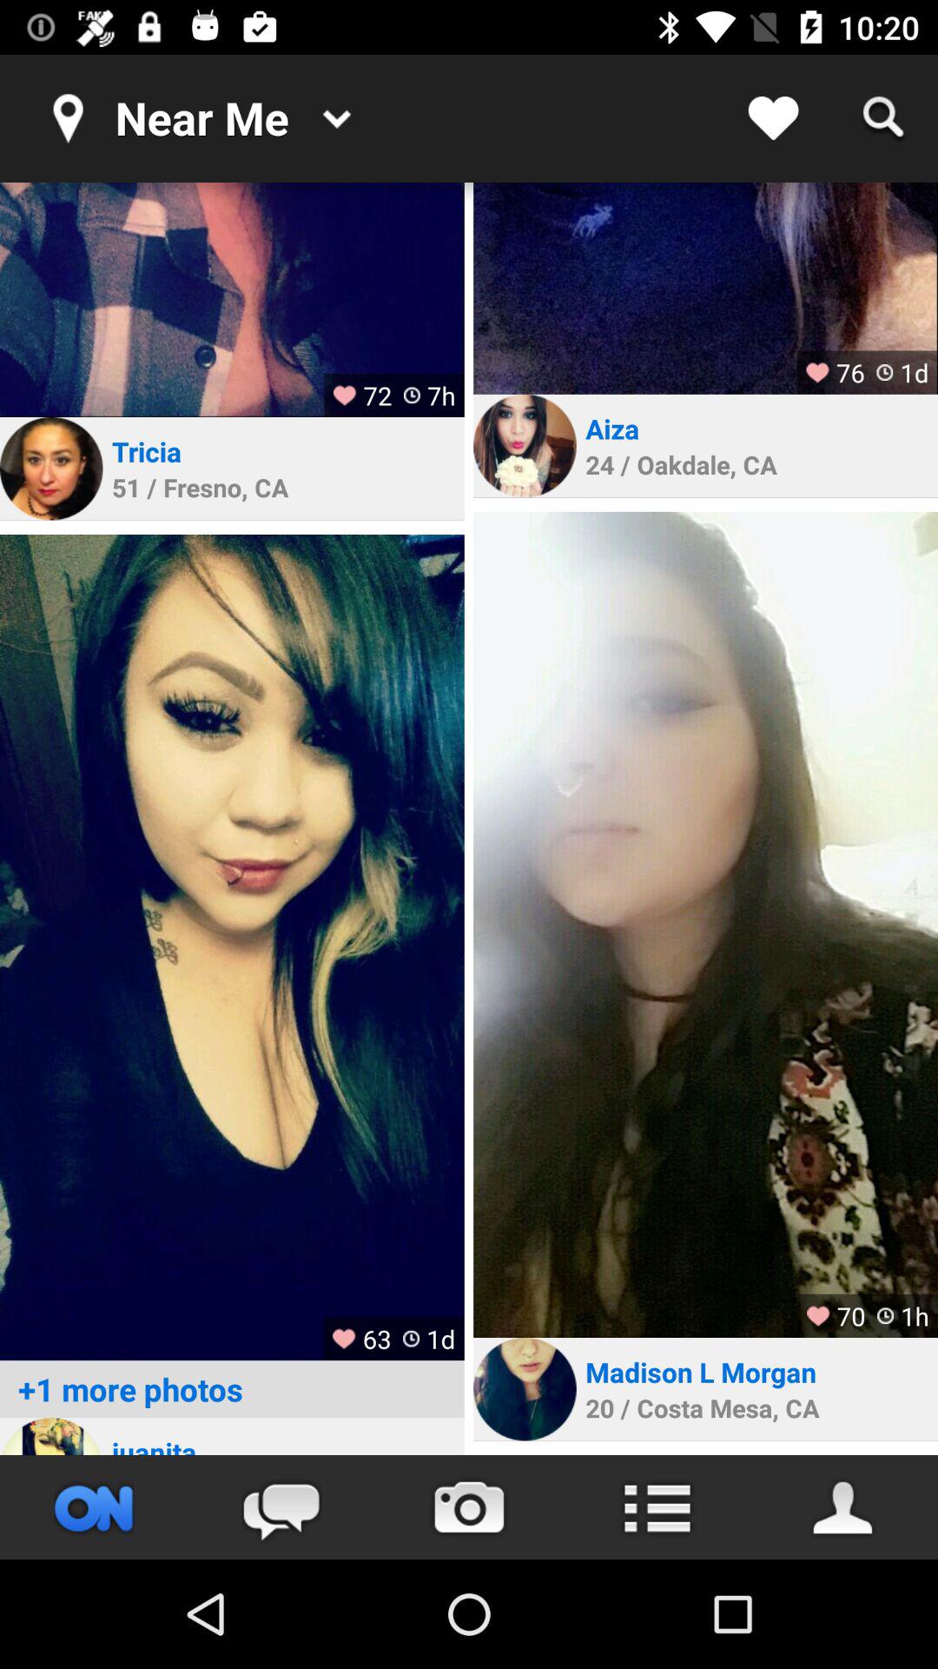  I want to click on chat, so click(281, 1507).